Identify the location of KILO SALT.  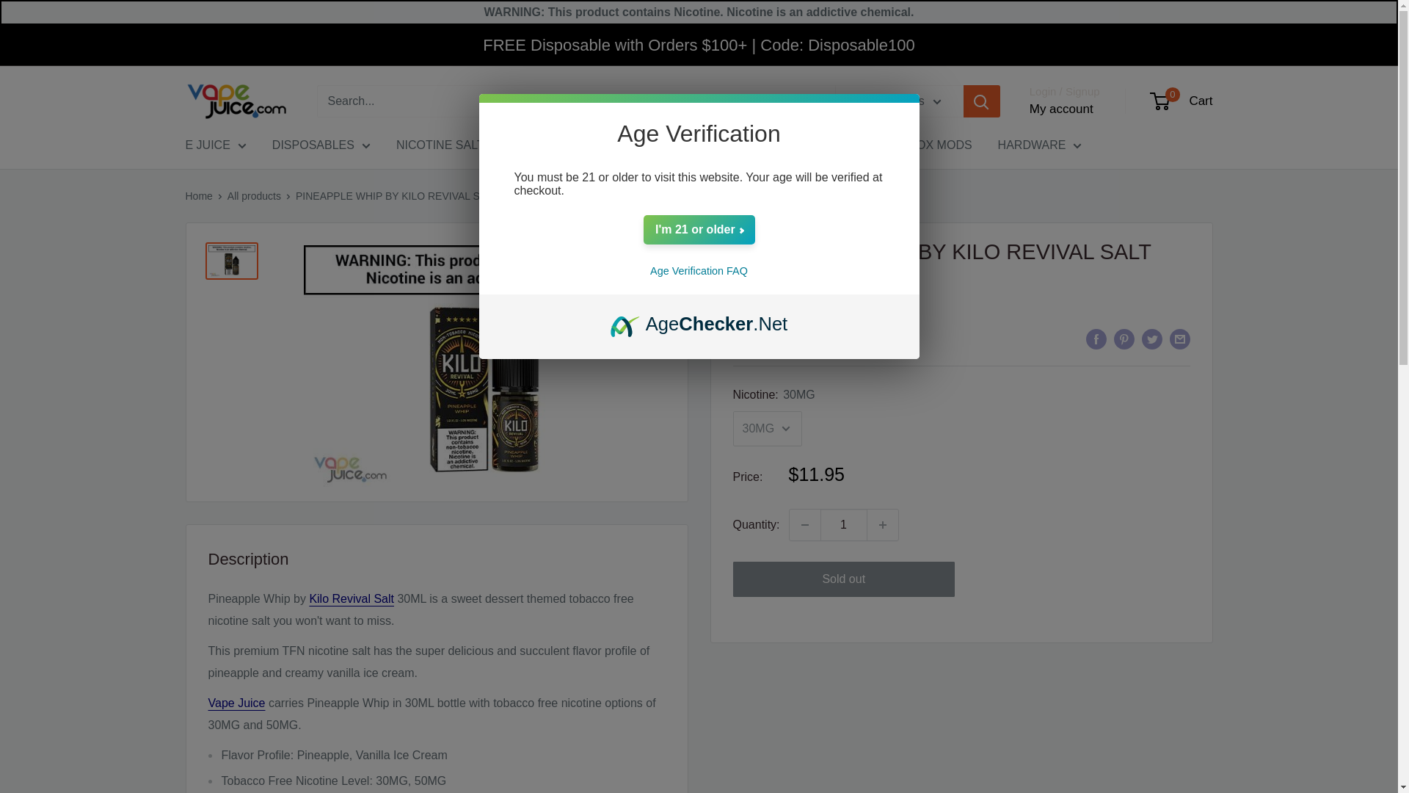
(351, 598).